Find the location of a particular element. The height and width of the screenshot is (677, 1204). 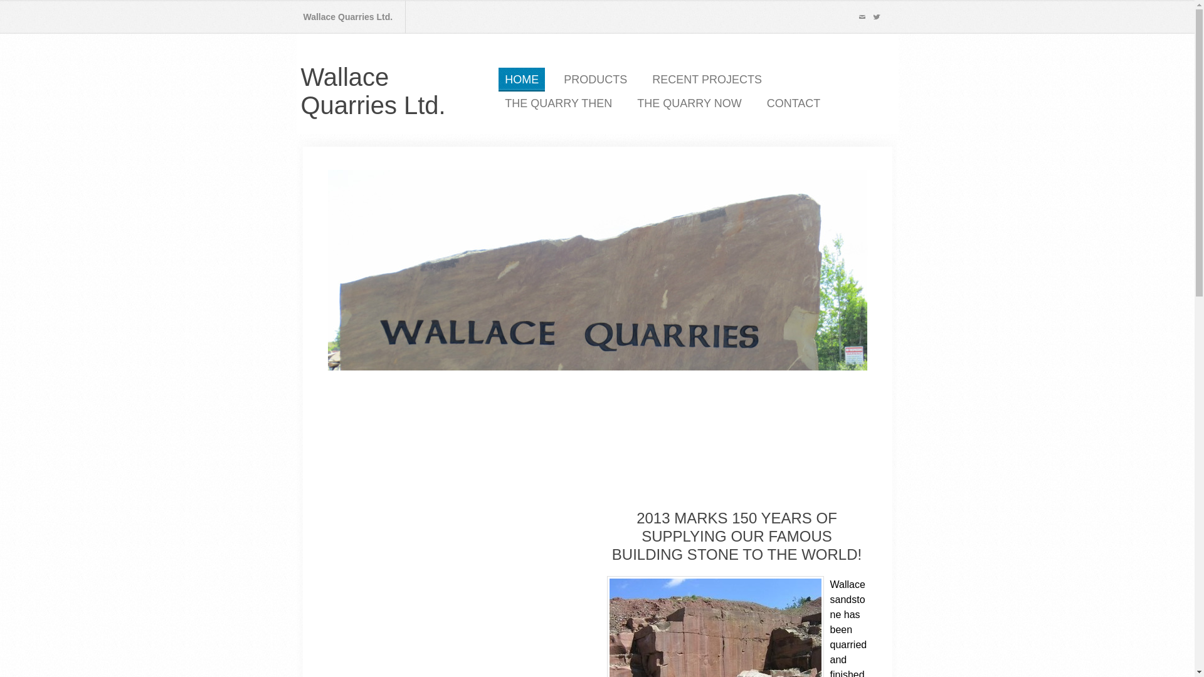

PRODUCTS is located at coordinates (594, 79).